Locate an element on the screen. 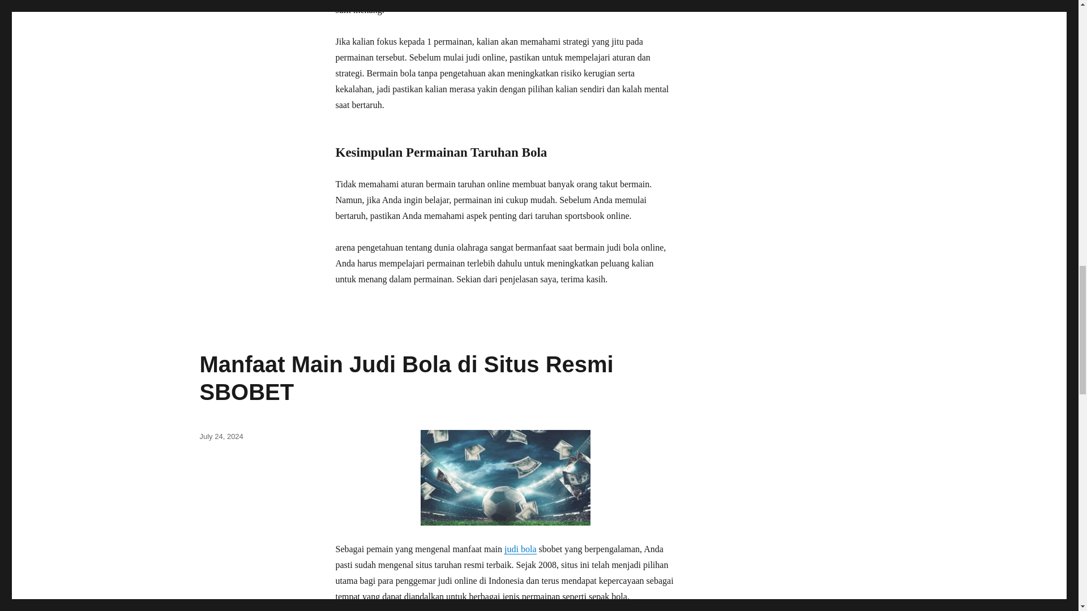 This screenshot has width=1087, height=611. judi bola is located at coordinates (520, 549).